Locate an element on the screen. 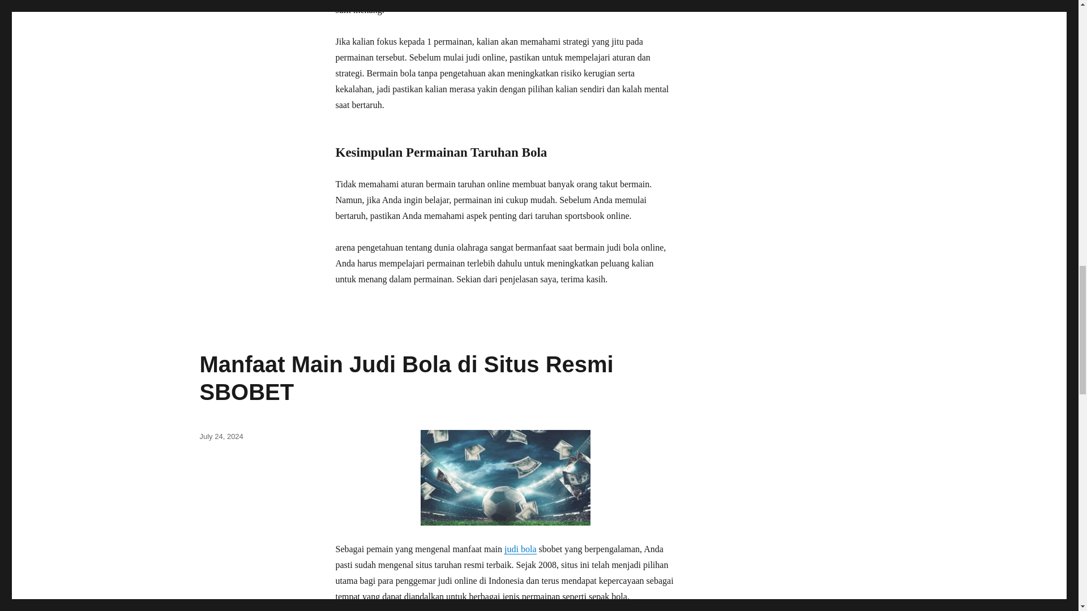 This screenshot has width=1087, height=611. judi bola is located at coordinates (520, 549).